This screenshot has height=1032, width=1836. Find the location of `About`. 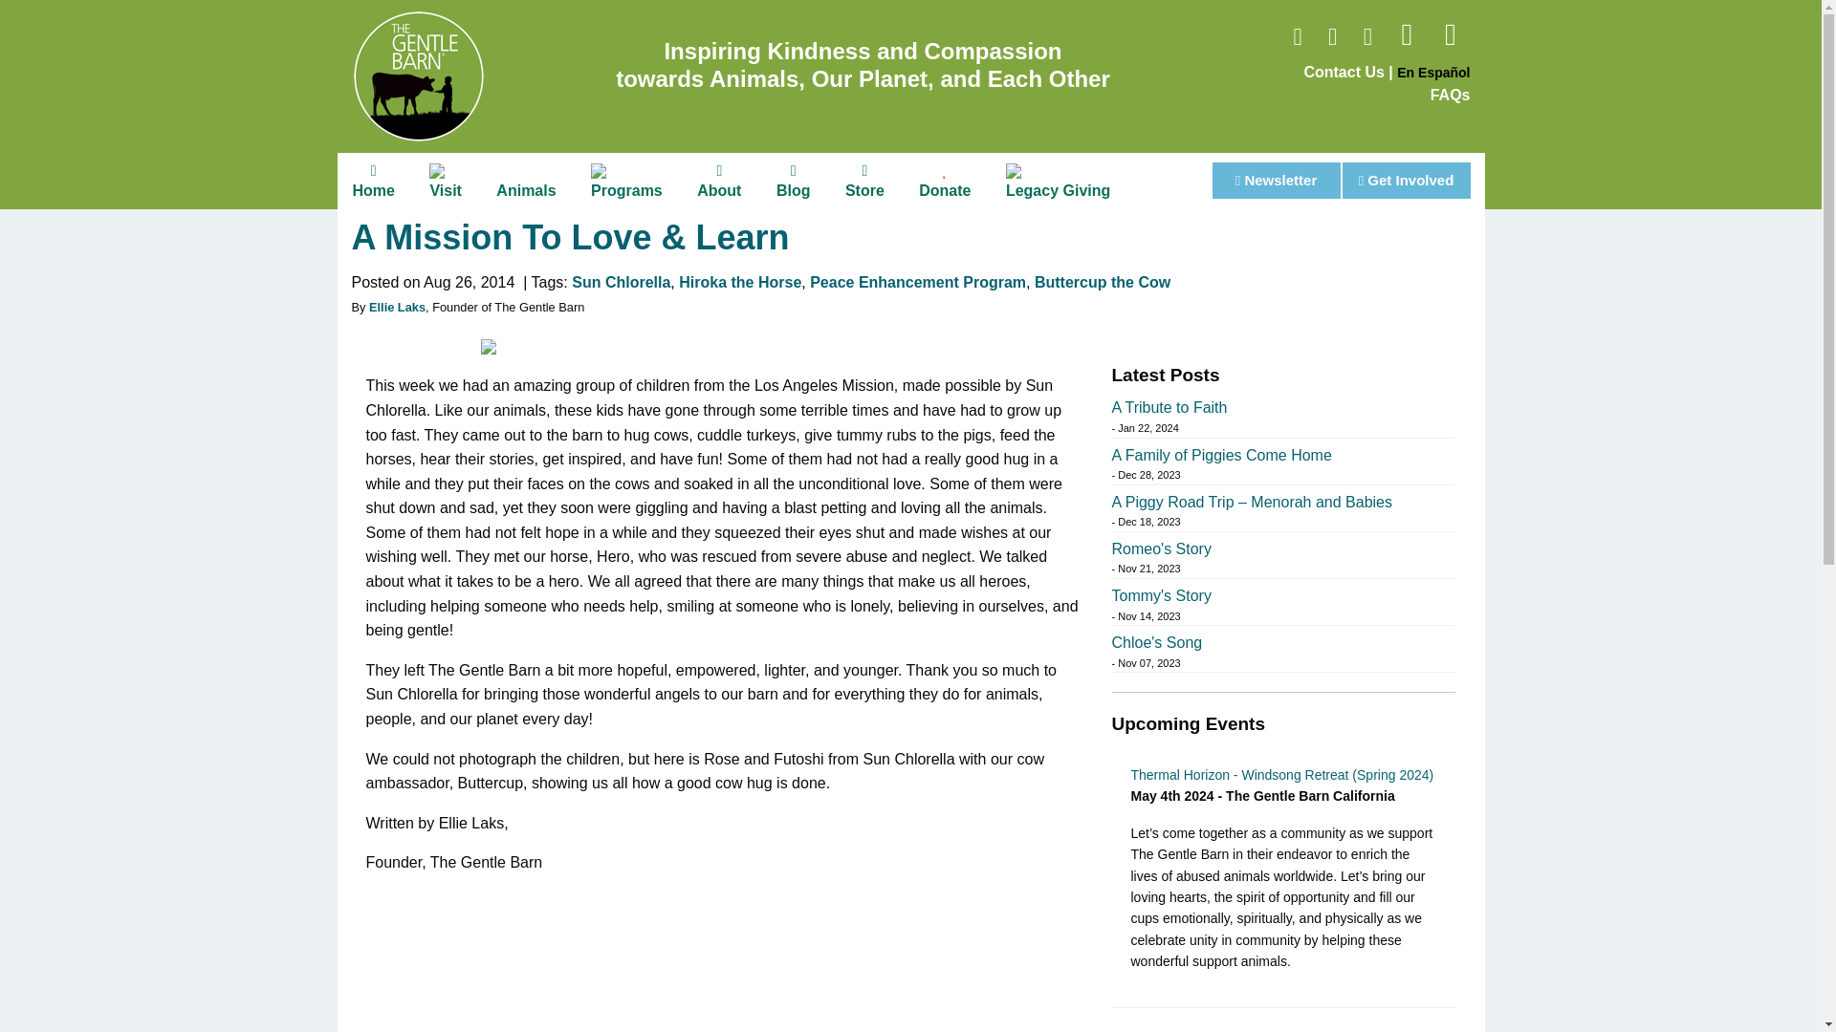

About is located at coordinates (719, 181).